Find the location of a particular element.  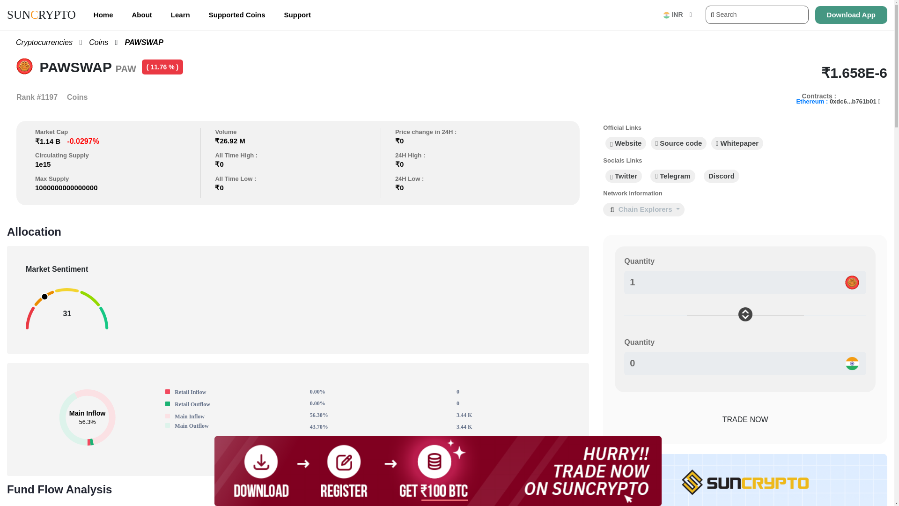

1 is located at coordinates (745, 282).